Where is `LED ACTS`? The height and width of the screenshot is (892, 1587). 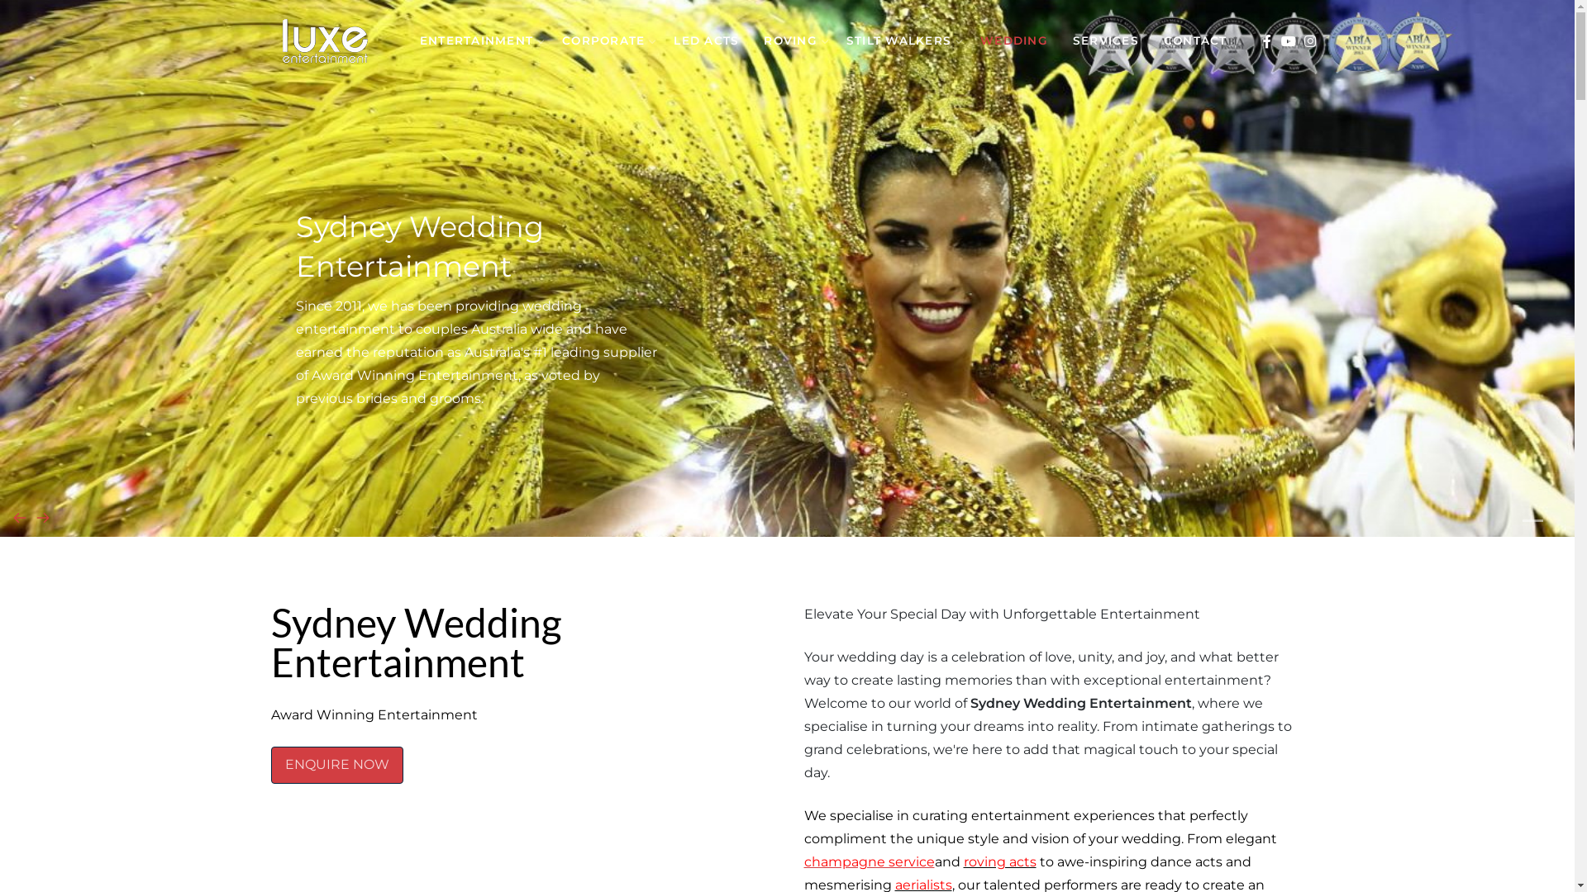 LED ACTS is located at coordinates (706, 40).